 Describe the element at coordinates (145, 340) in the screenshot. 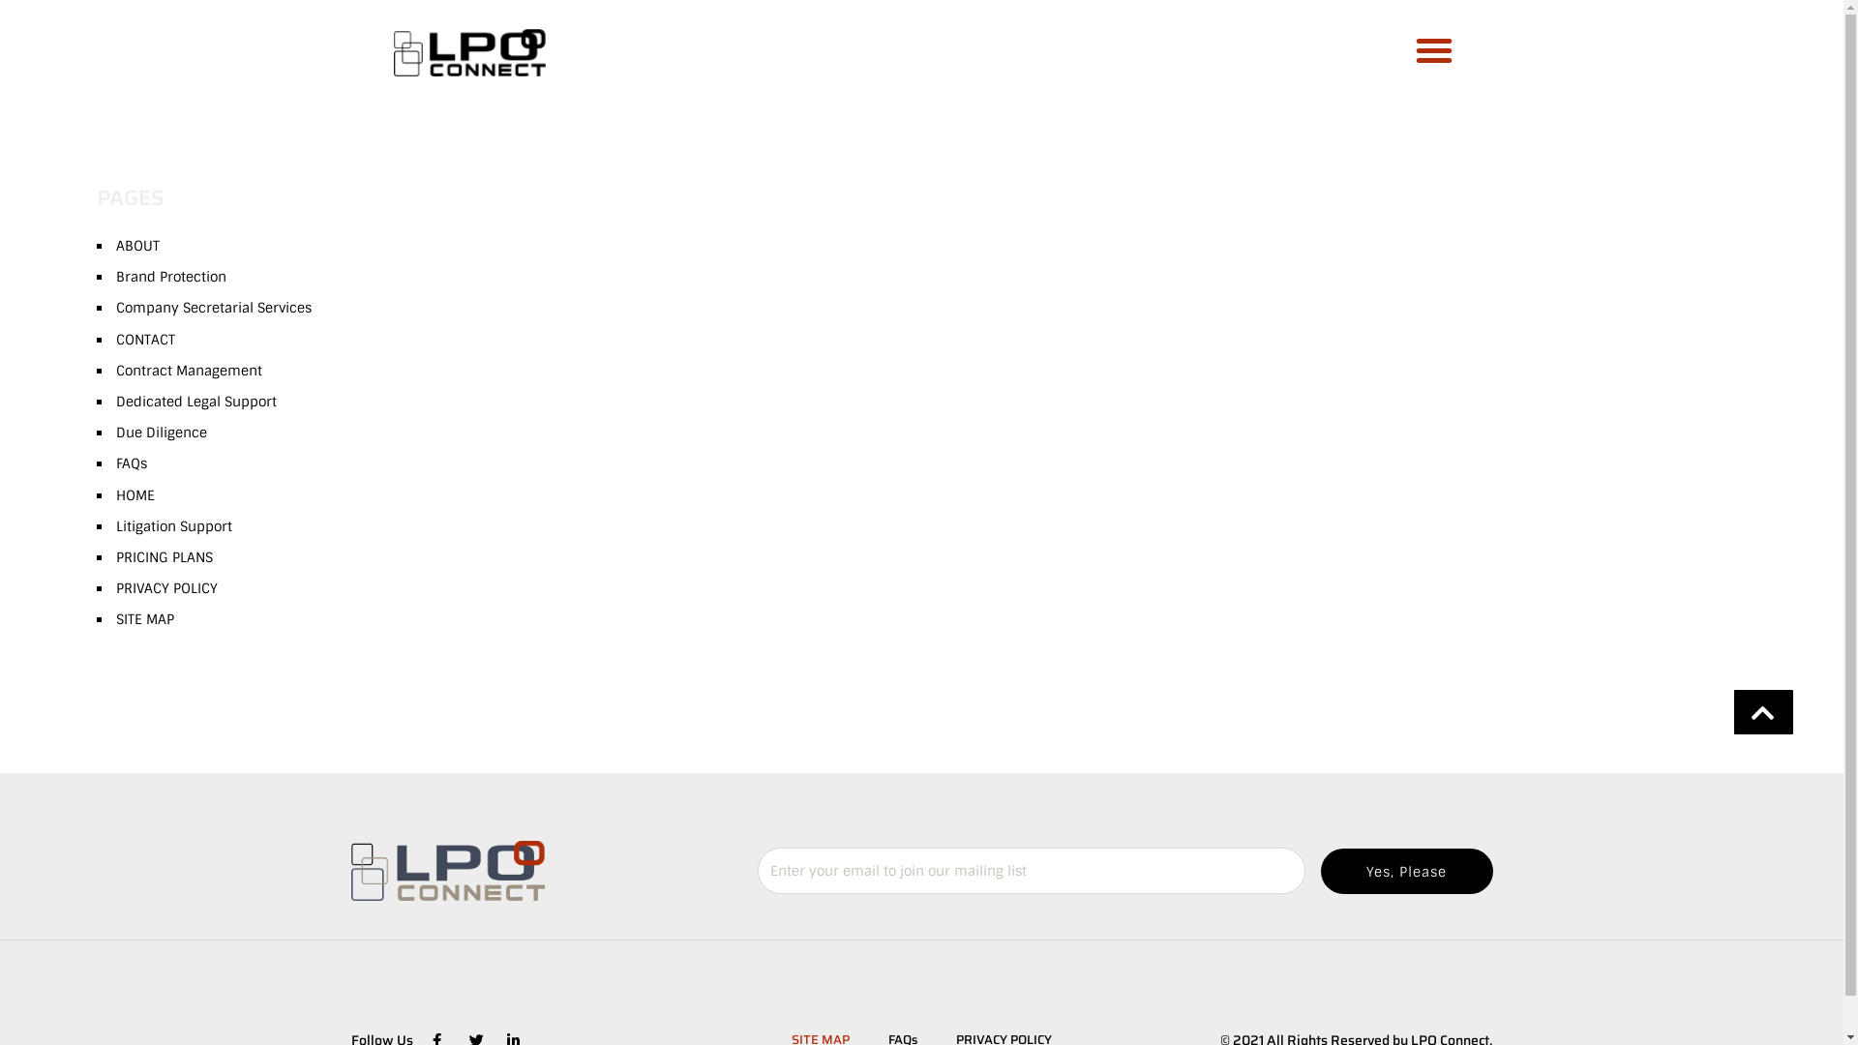

I see `CONTACT` at that location.